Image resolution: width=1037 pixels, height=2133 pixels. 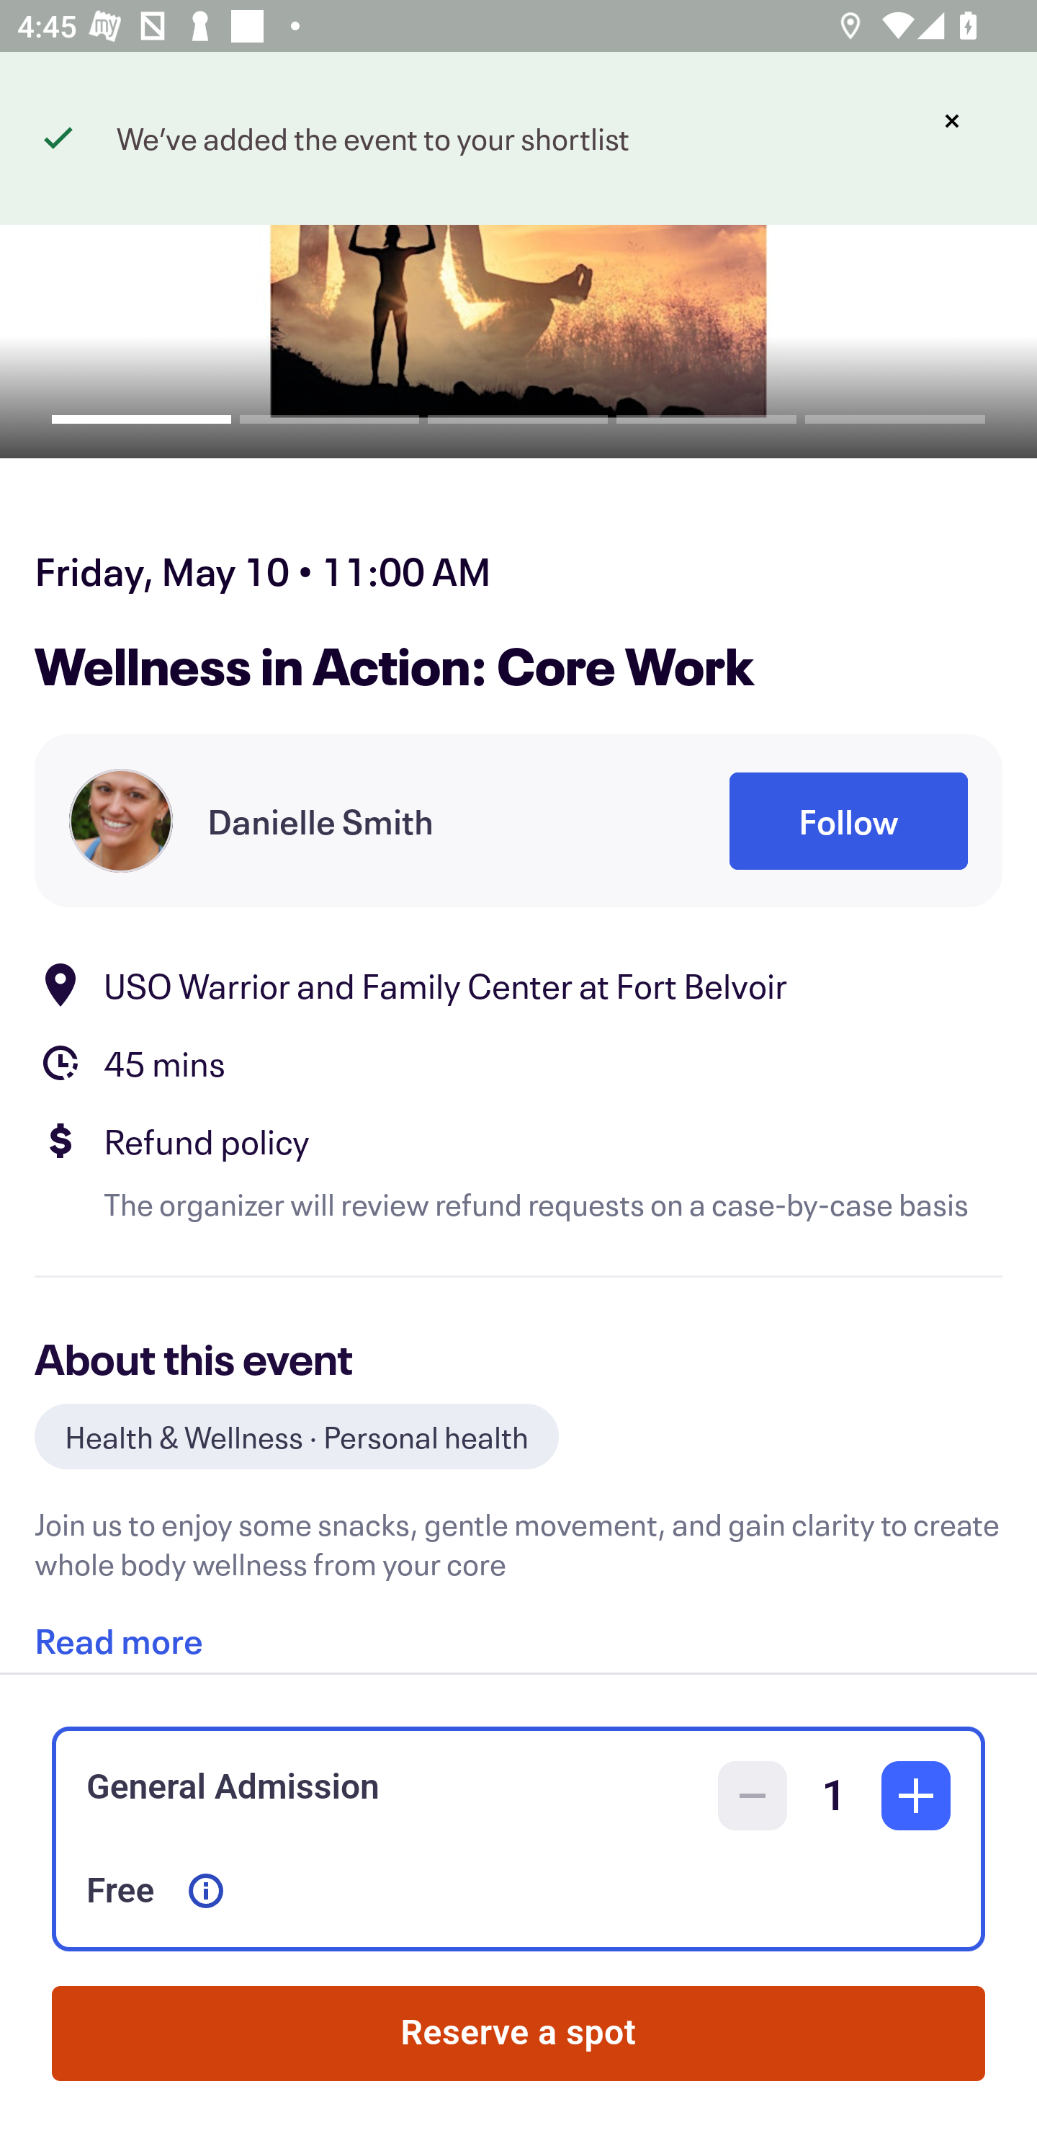 I want to click on Reserve a spot, so click(x=518, y=2034).